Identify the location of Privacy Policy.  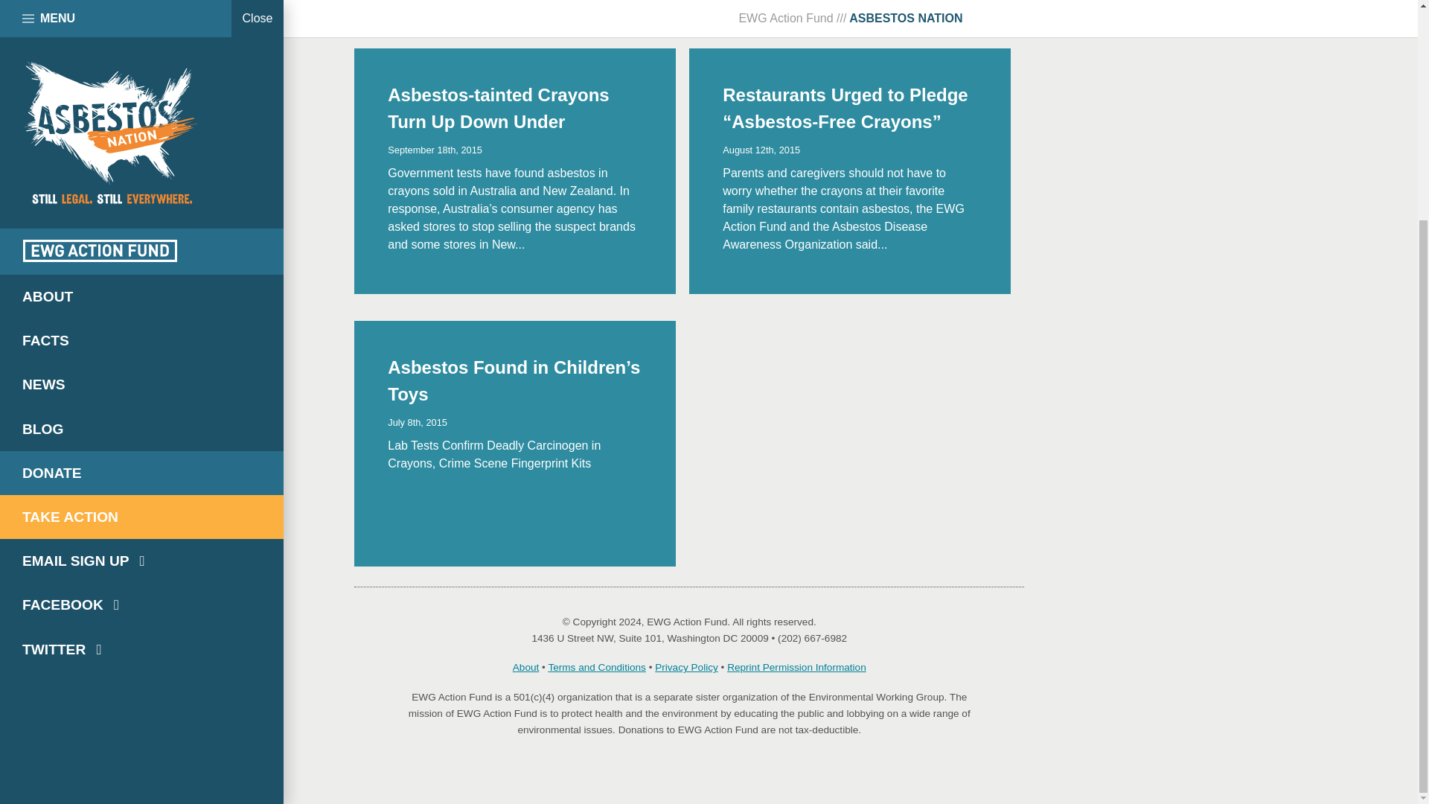
(686, 667).